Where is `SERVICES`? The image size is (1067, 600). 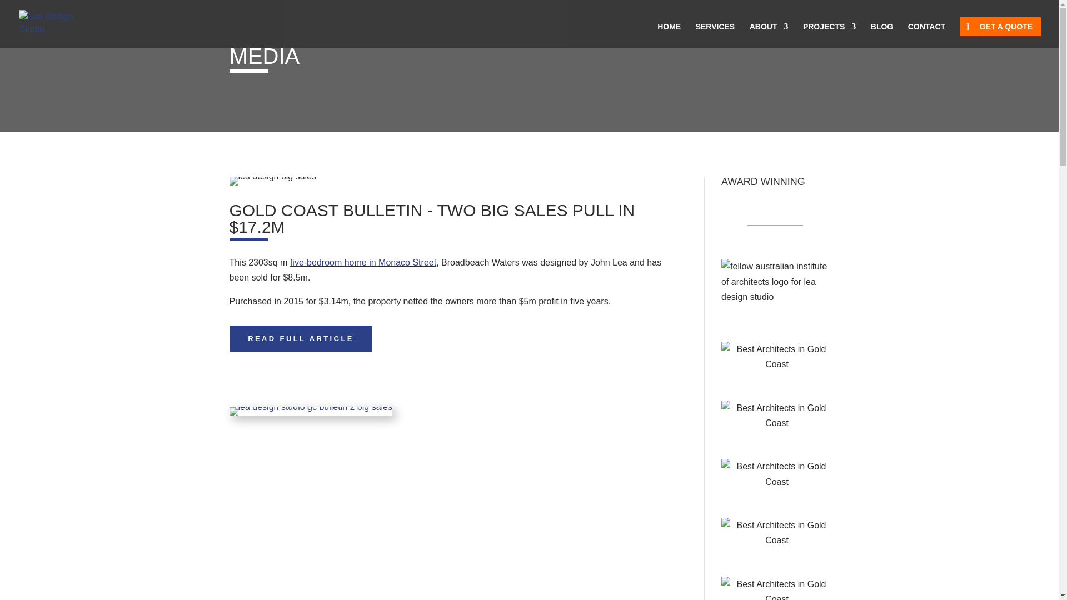 SERVICES is located at coordinates (716, 36).